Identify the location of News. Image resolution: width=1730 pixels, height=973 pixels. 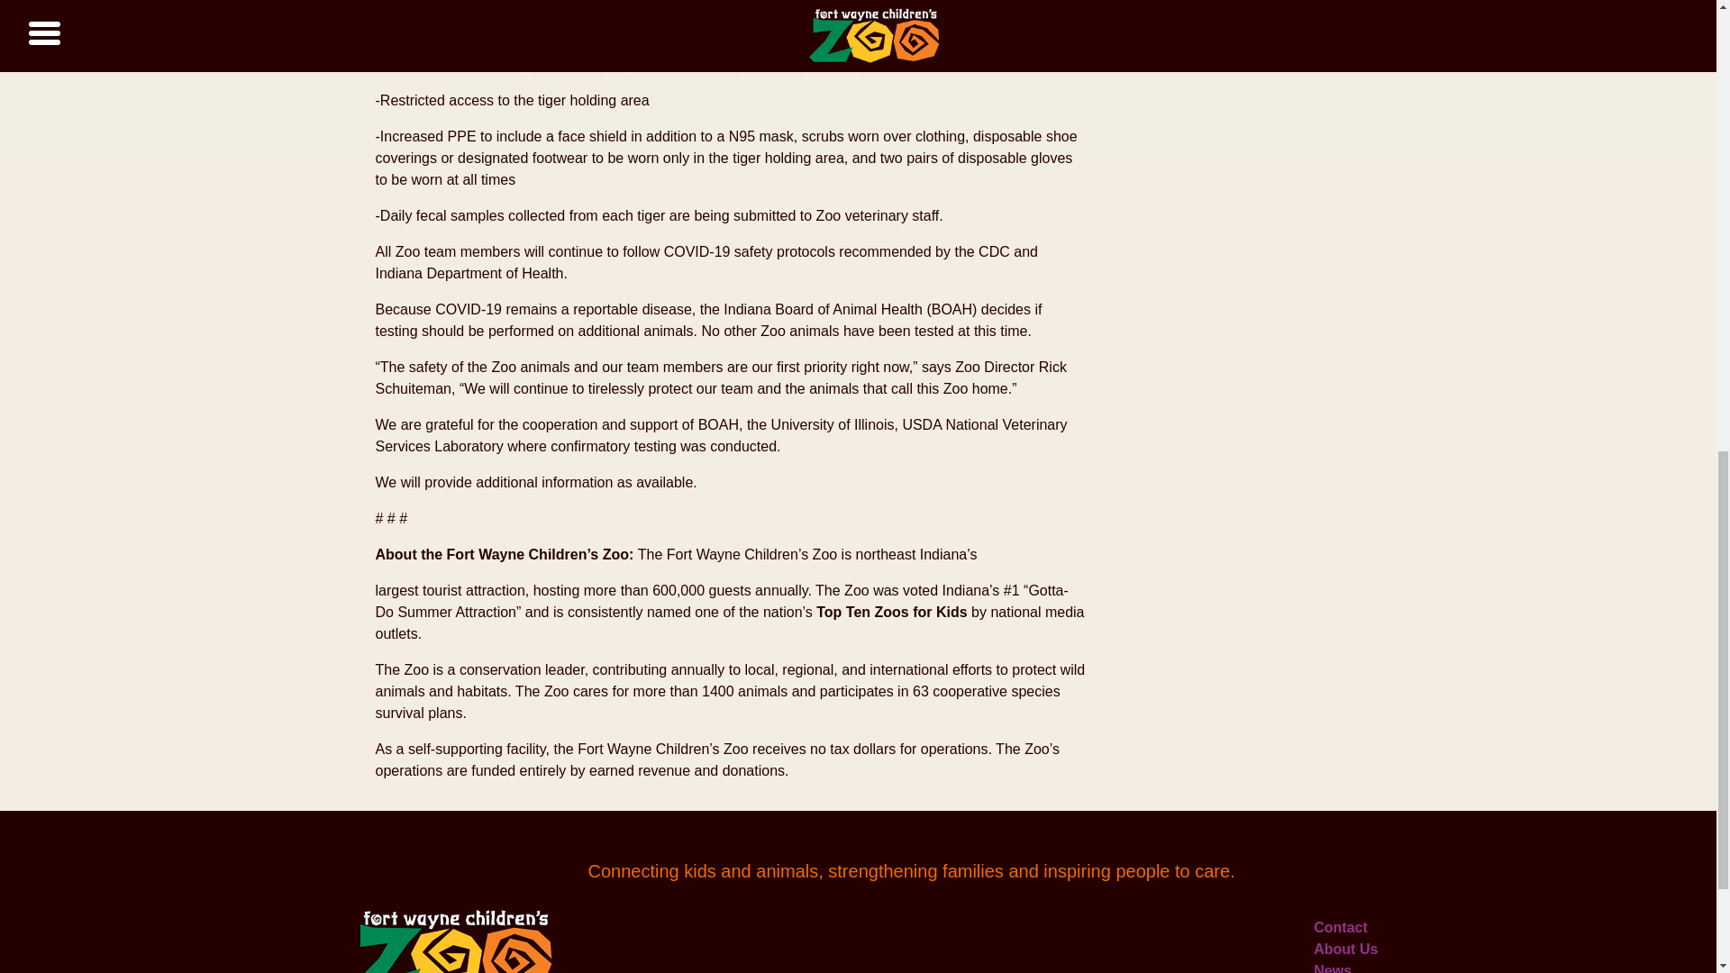
(1332, 968).